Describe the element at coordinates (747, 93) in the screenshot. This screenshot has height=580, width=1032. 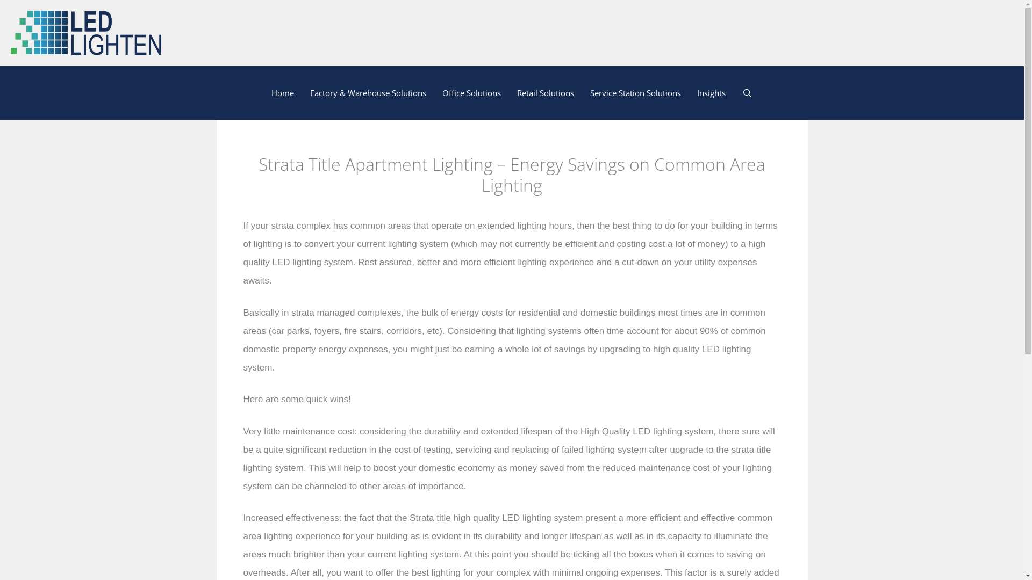
I see `Search` at that location.